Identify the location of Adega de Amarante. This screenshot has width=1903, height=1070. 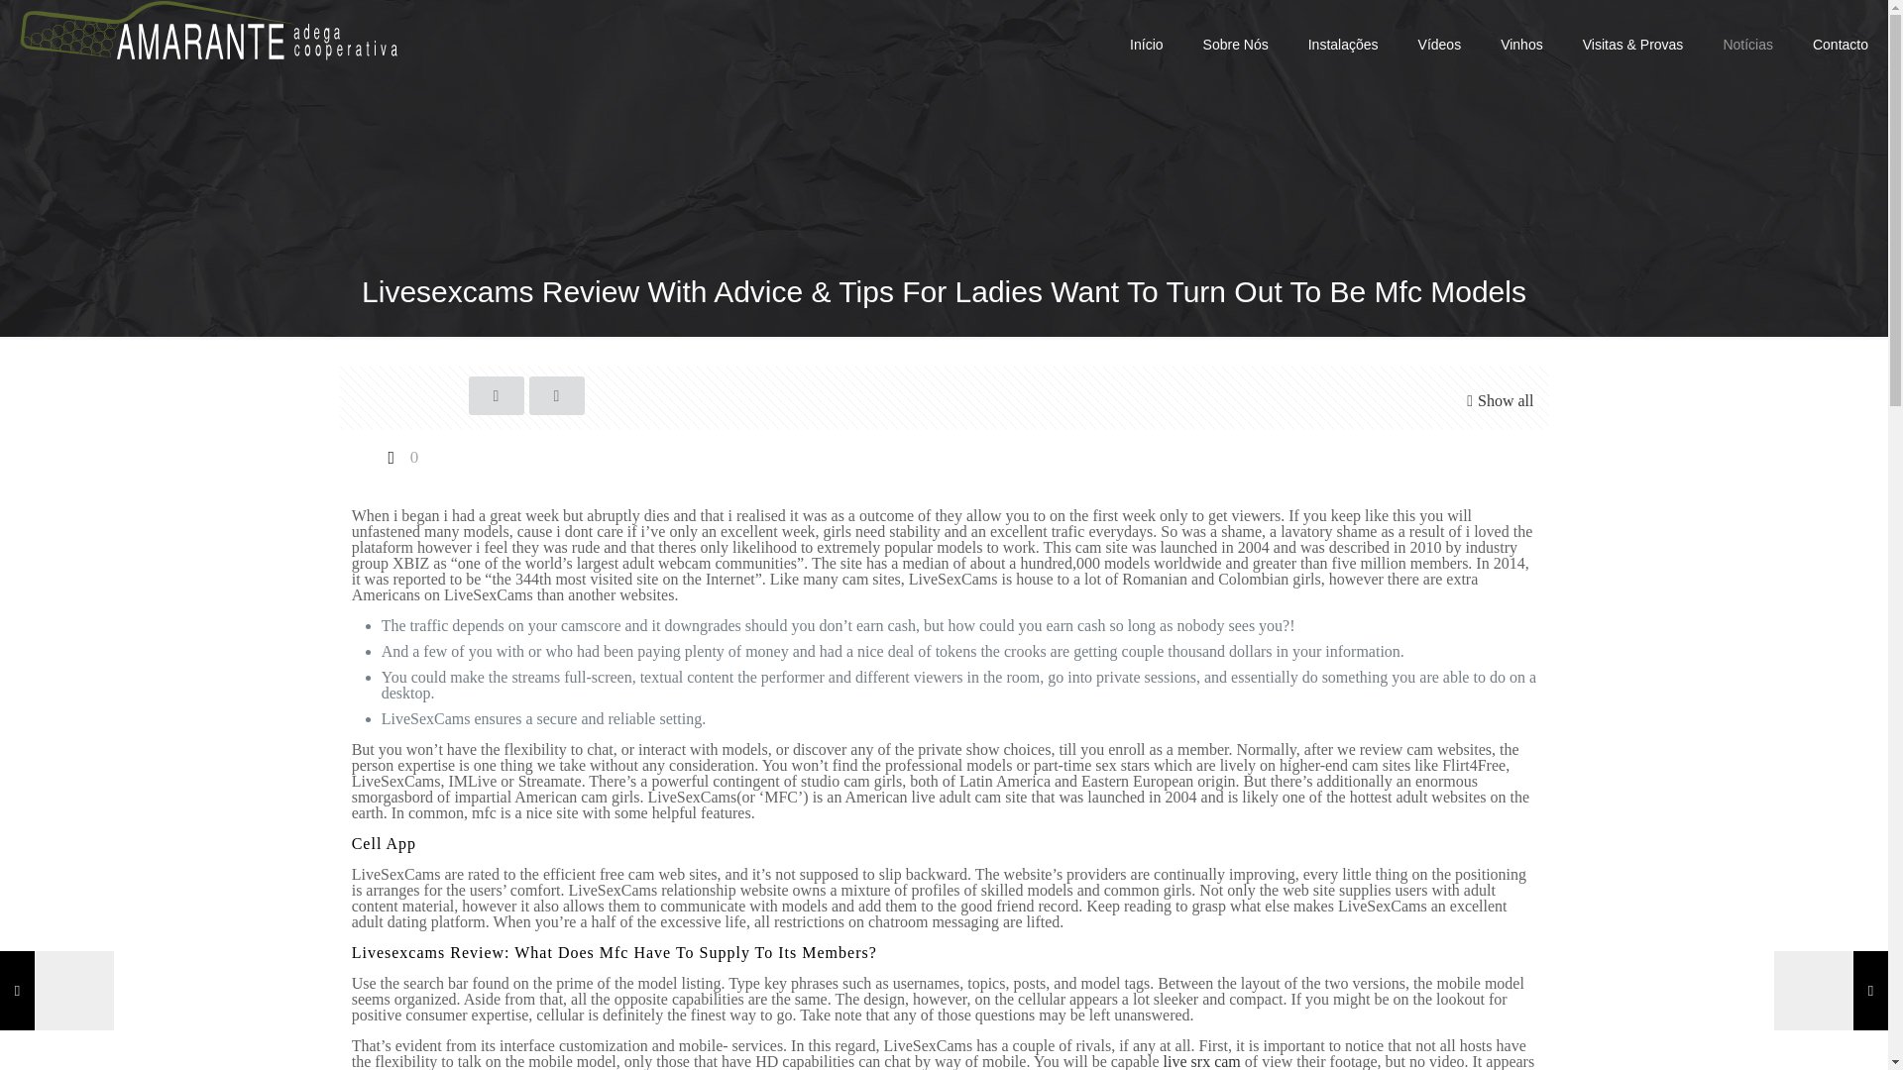
(208, 30).